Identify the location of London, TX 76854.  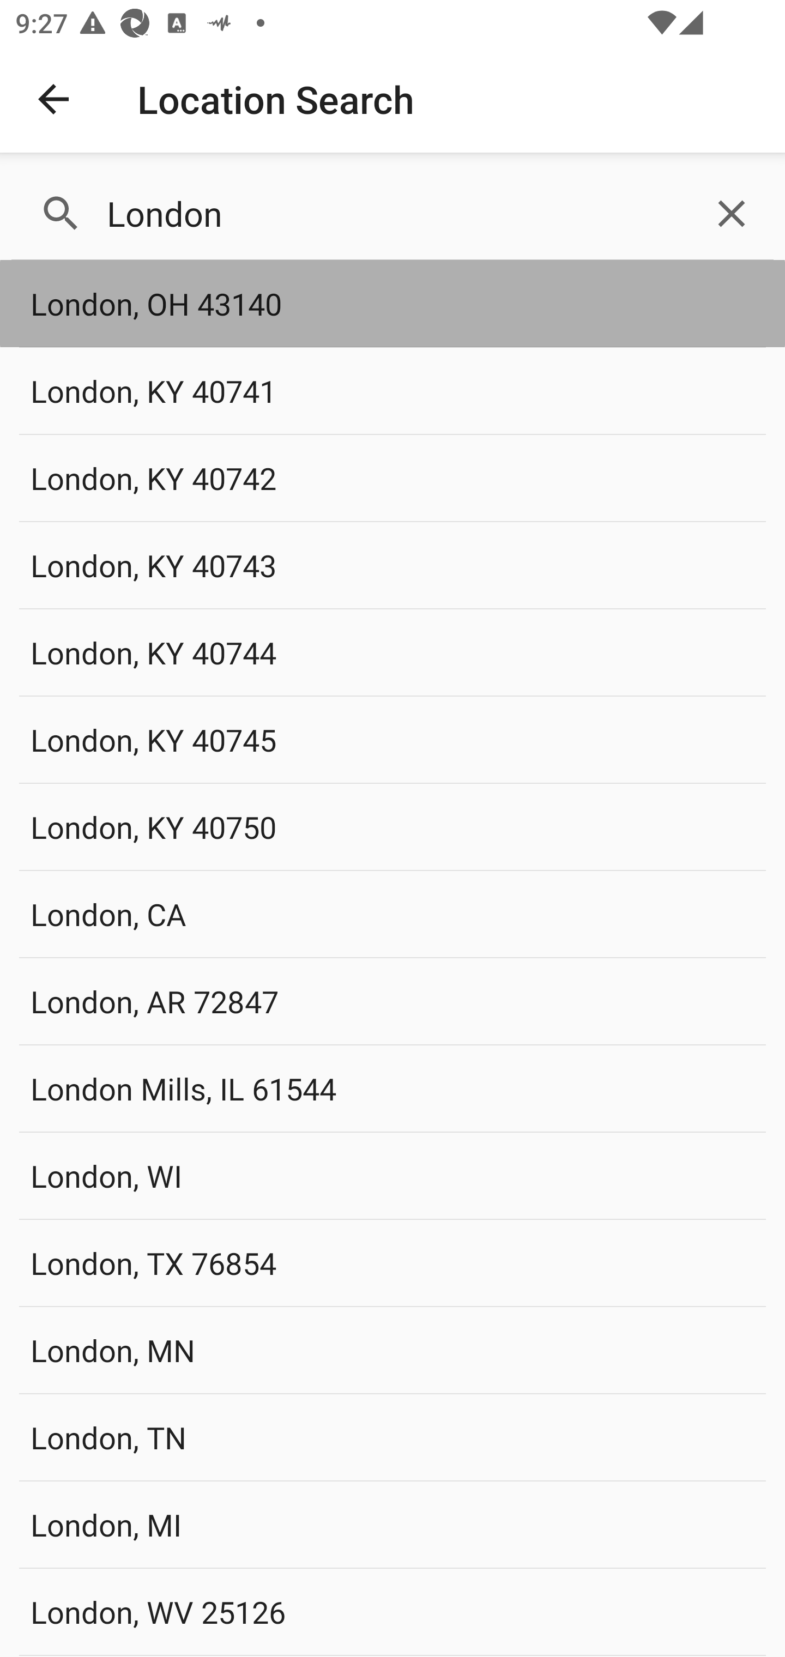
(392, 1262).